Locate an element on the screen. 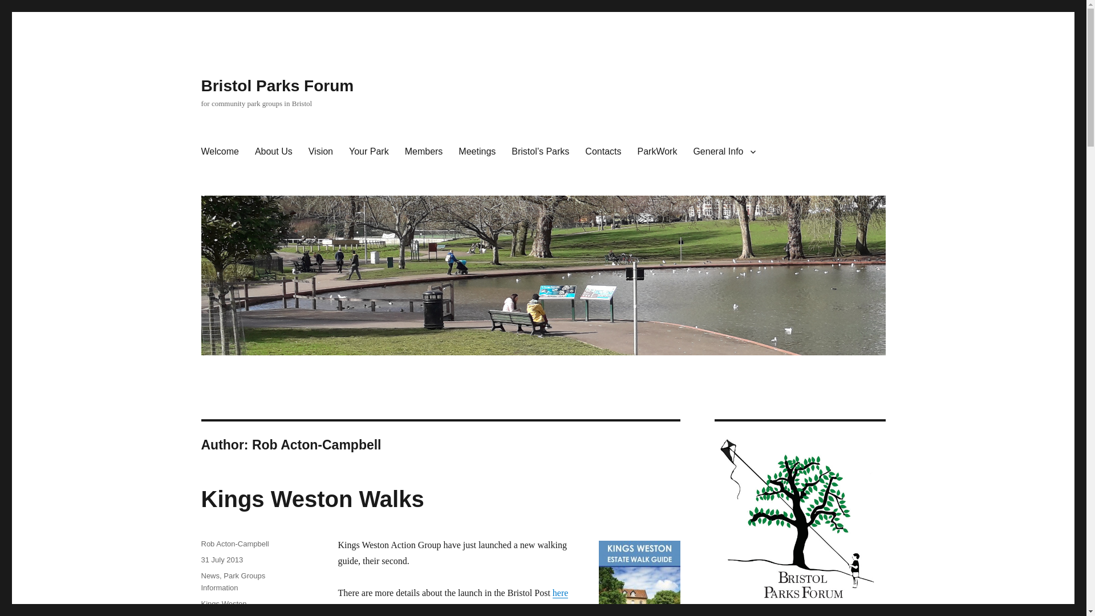 Image resolution: width=1095 pixels, height=616 pixels. Park Groups Information is located at coordinates (233, 582).